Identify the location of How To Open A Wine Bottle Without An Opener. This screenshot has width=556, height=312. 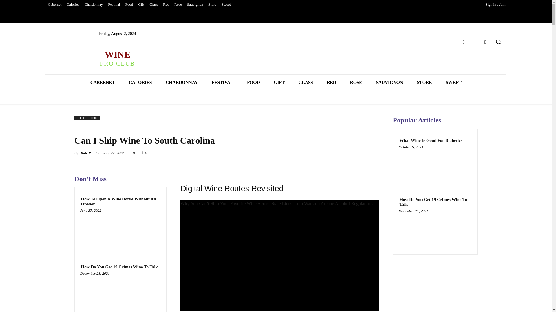
(120, 201).